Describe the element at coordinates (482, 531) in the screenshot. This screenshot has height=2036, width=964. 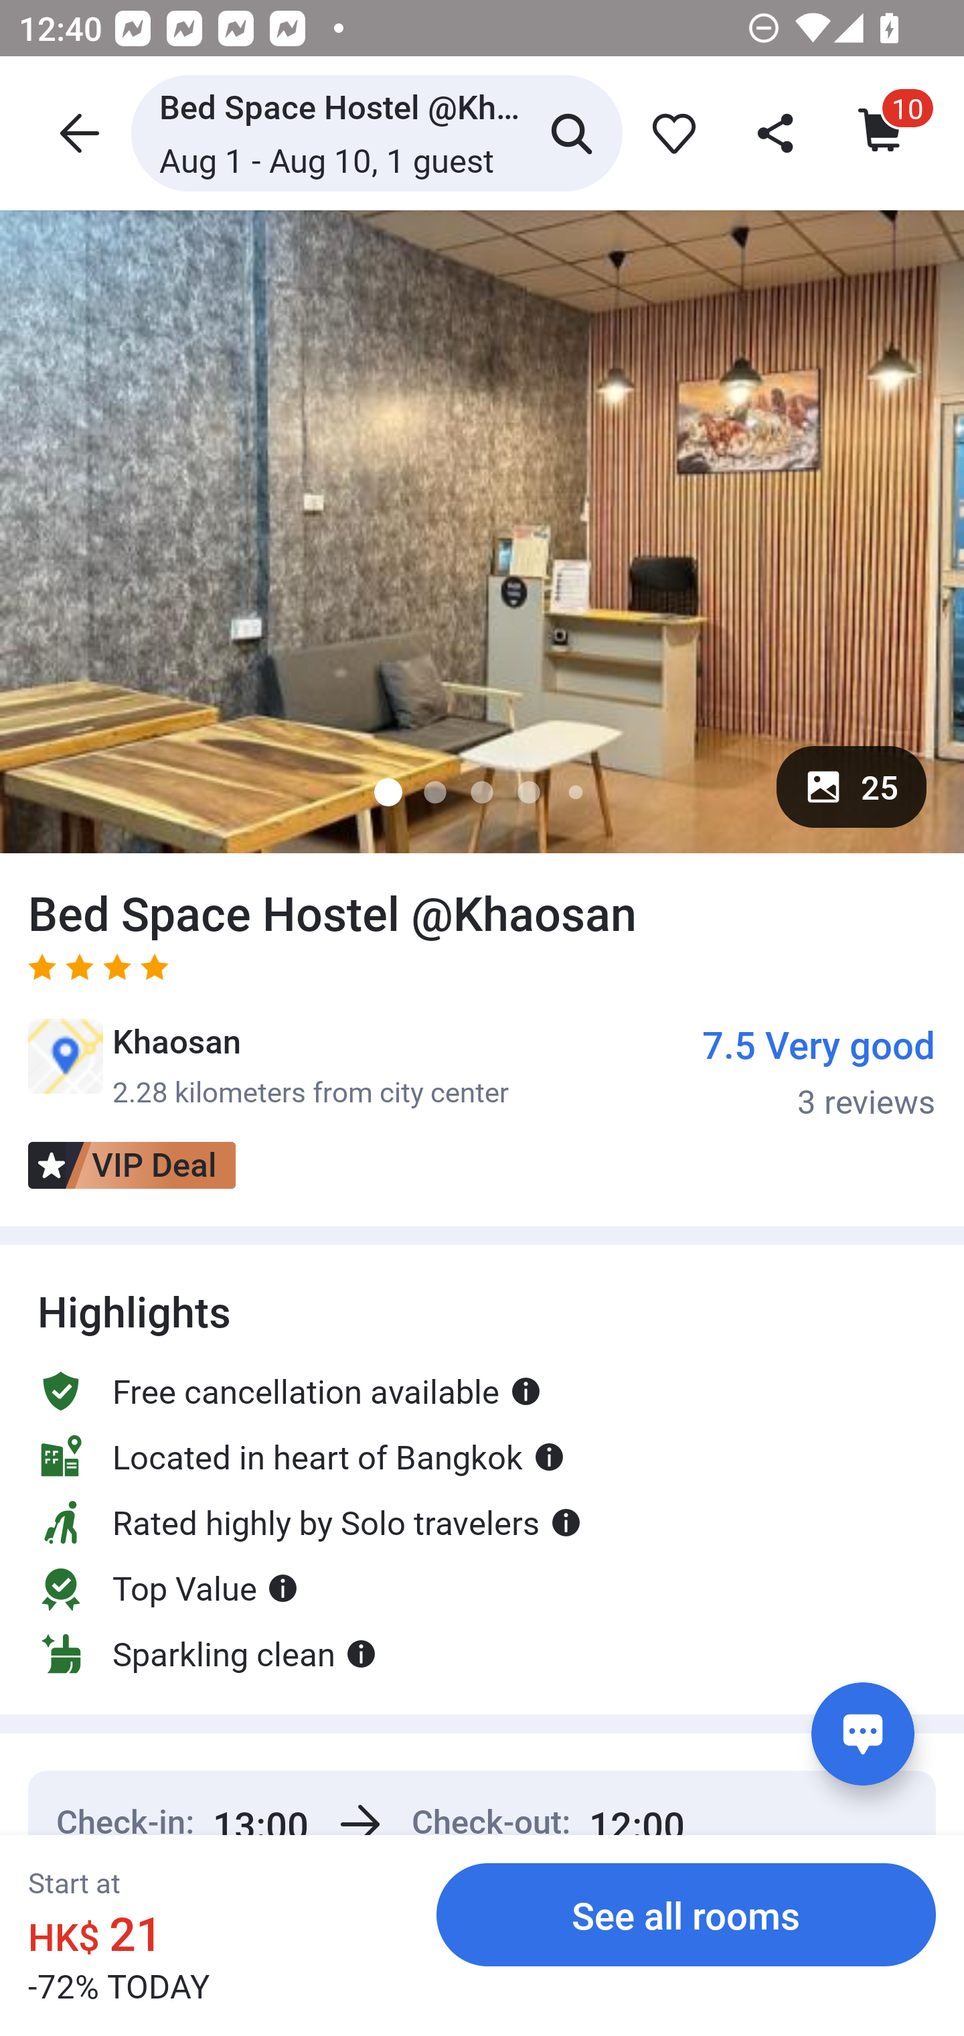
I see `image` at that location.